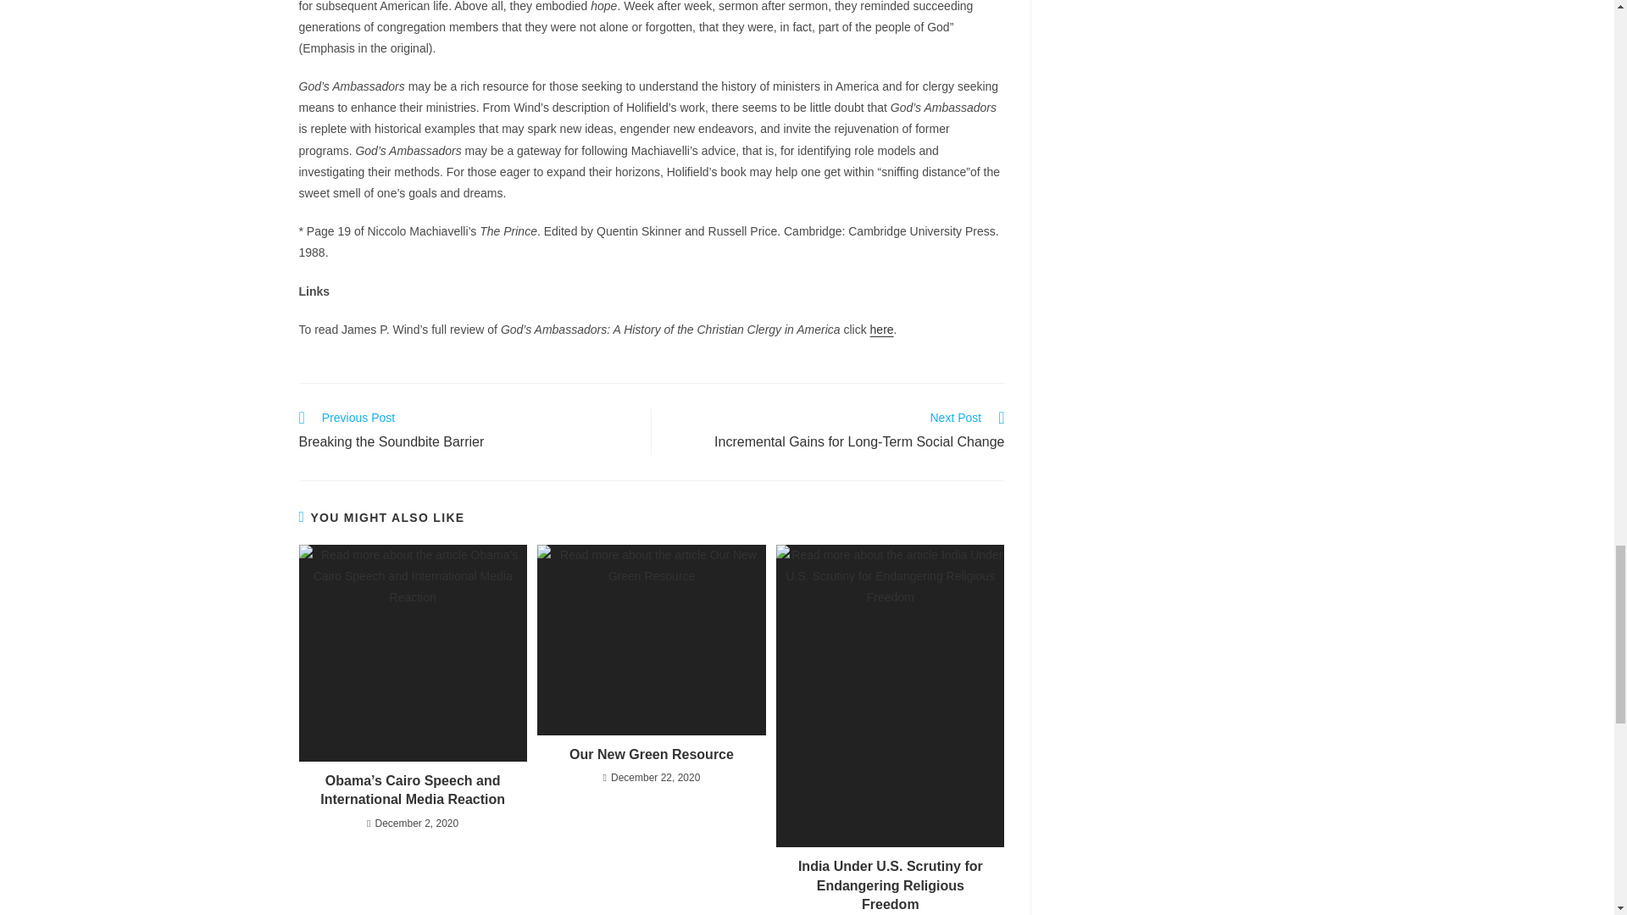 The image size is (1627, 915). I want to click on here, so click(881, 330).